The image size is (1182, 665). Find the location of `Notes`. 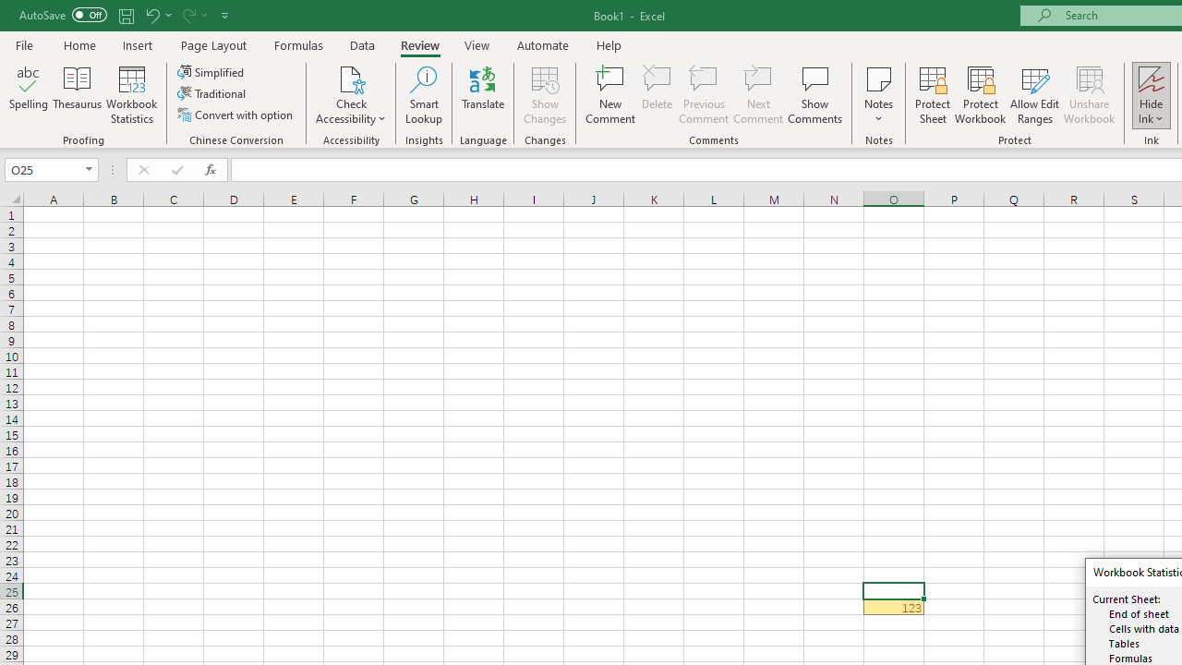

Notes is located at coordinates (878, 94).